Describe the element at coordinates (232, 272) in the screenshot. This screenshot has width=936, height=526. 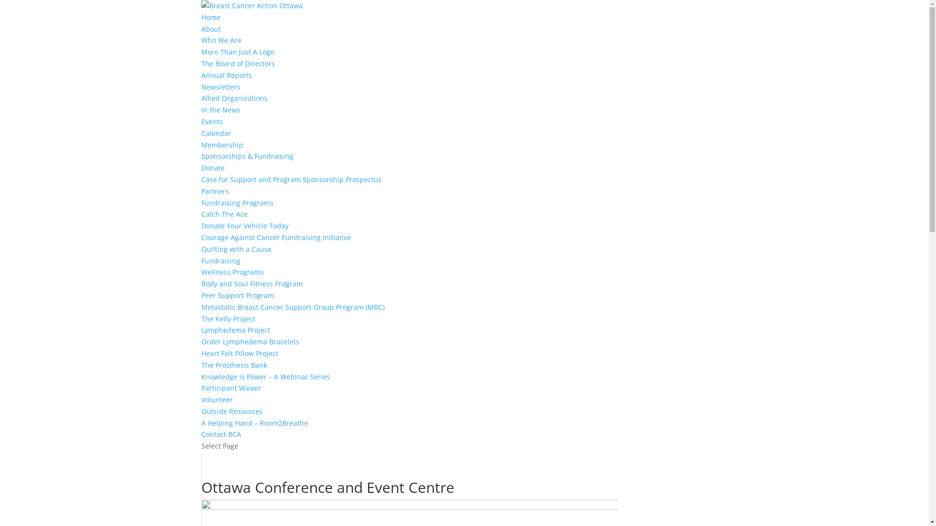
I see `Wellness Programs` at that location.